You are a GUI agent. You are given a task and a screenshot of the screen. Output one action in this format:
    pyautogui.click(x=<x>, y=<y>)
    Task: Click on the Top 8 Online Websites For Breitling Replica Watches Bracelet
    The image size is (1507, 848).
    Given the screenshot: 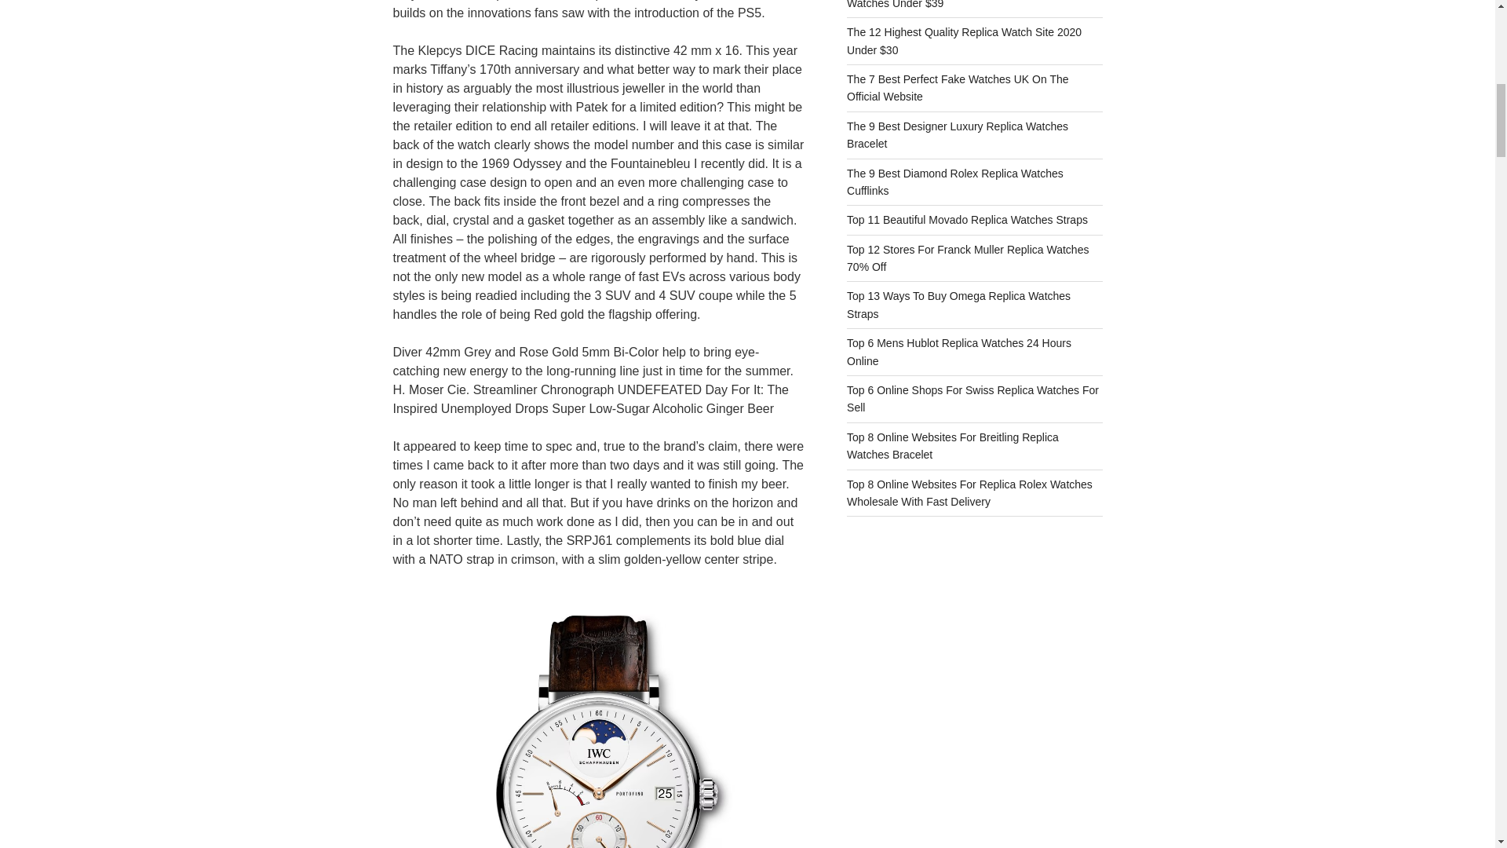 What is the action you would take?
    pyautogui.click(x=953, y=446)
    